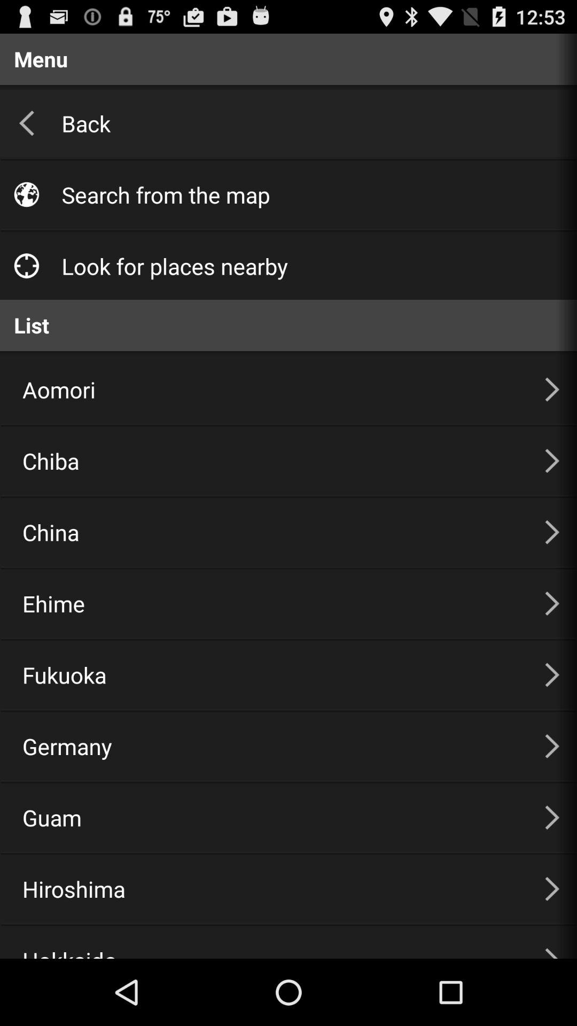 This screenshot has width=577, height=1026. I want to click on click on the arrow option beside germany, so click(552, 746).